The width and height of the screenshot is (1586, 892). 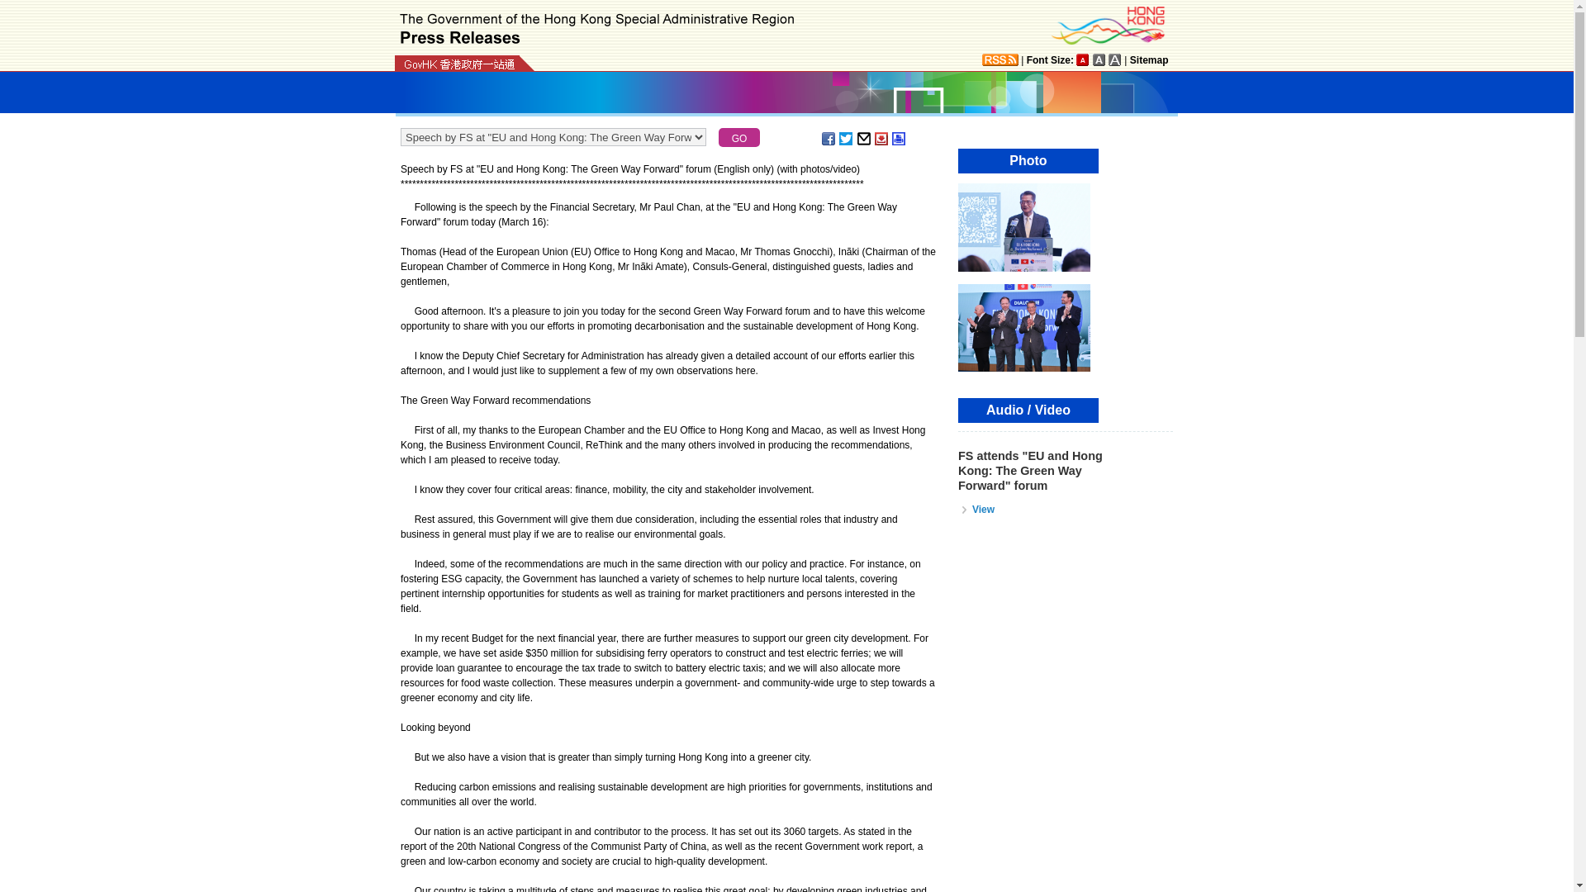 I want to click on Default font size, so click(x=1083, y=59).